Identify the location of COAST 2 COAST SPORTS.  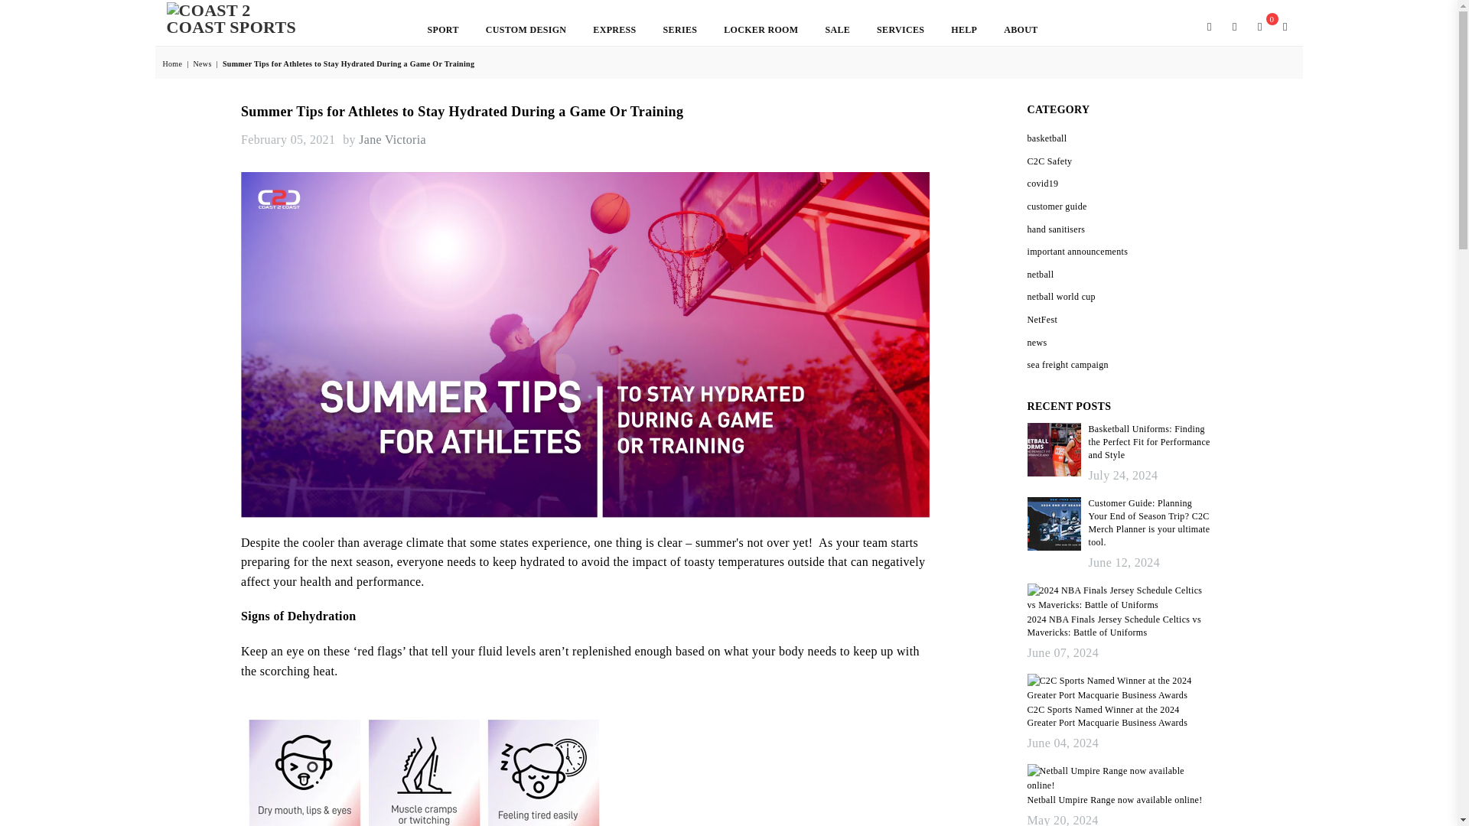
(231, 23).